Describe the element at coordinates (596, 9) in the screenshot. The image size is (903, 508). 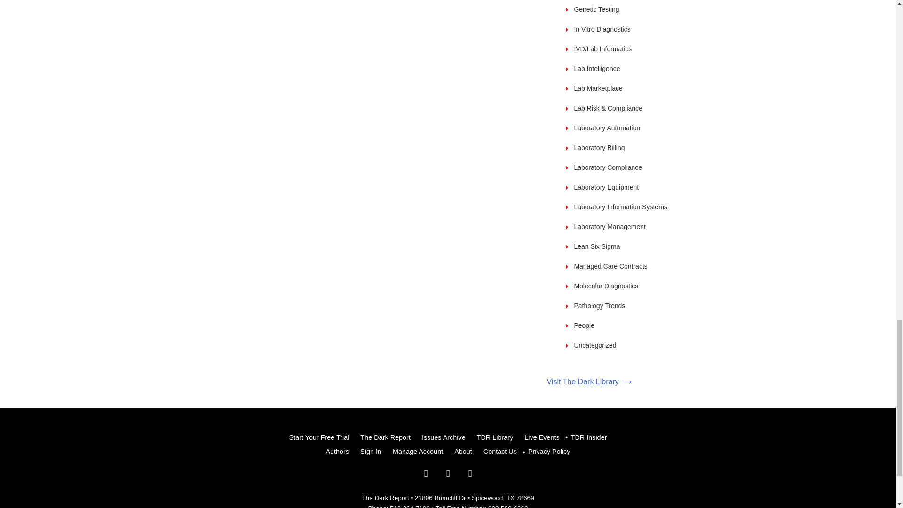
I see `View Commentary Briefing` at that location.